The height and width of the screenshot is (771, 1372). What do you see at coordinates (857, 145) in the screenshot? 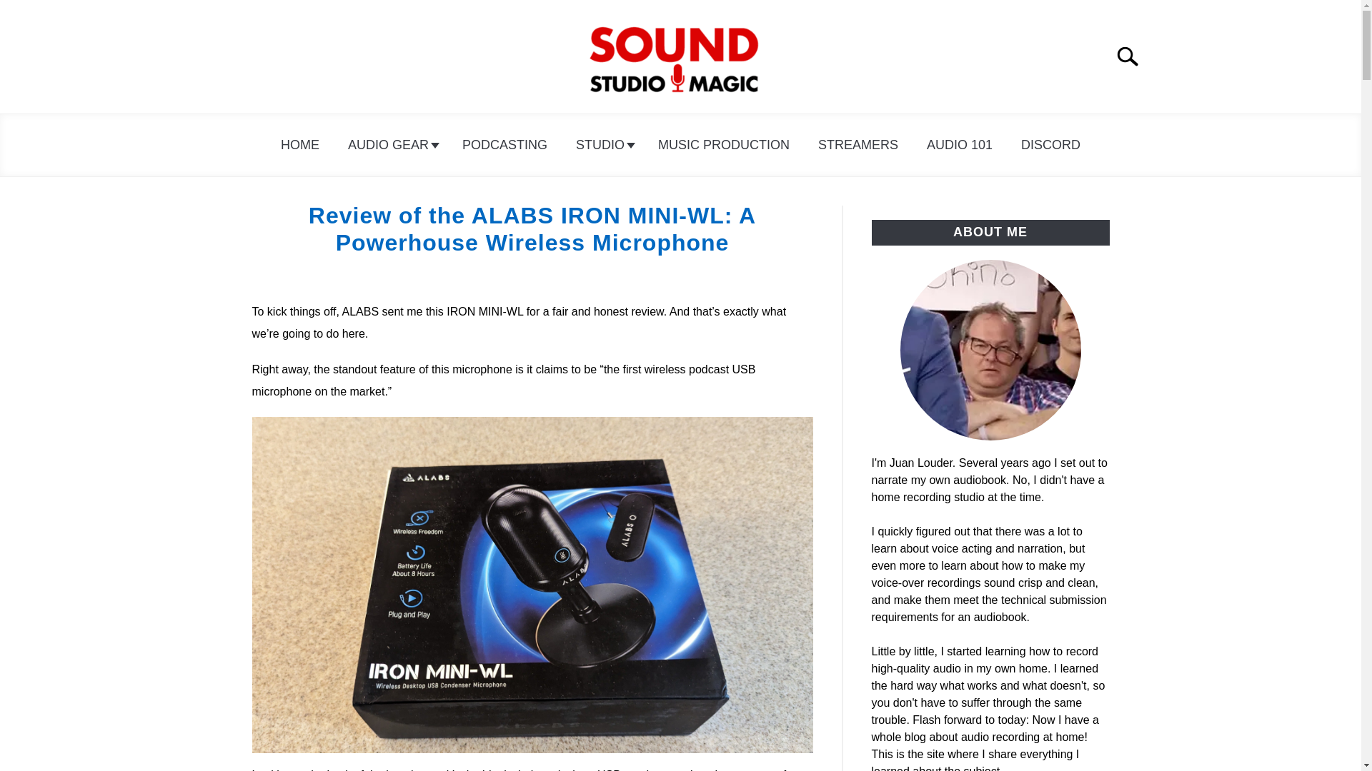
I see `STREAMERS` at bounding box center [857, 145].